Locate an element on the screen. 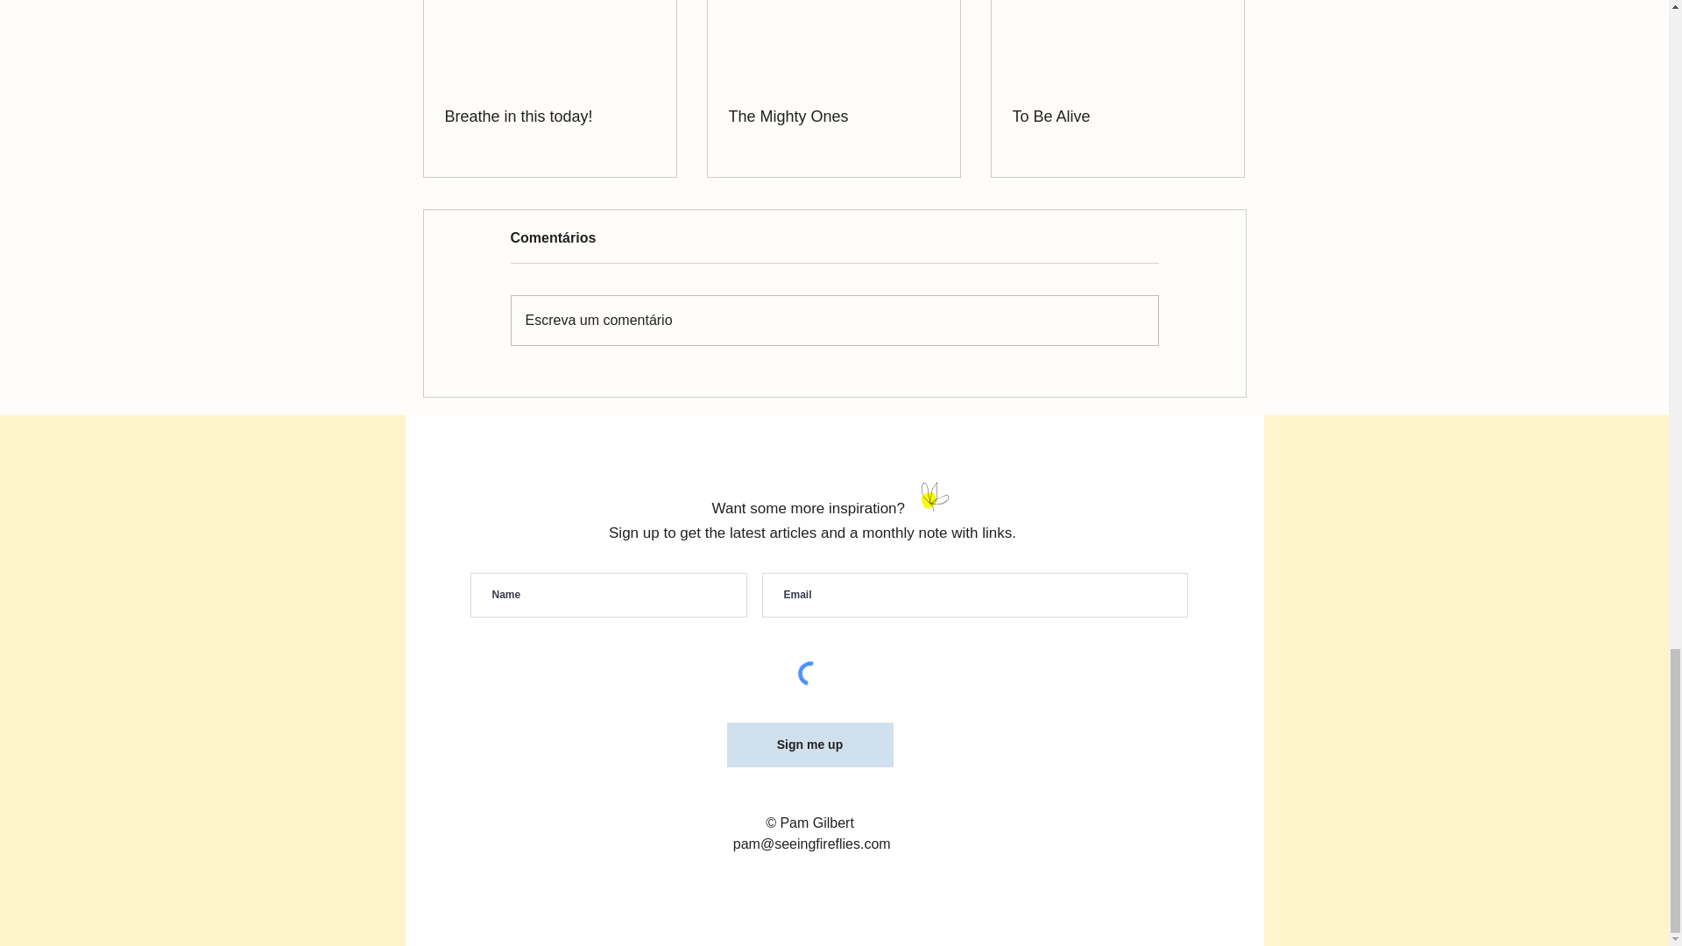 Image resolution: width=1682 pixels, height=946 pixels. Sign me up is located at coordinates (809, 745).